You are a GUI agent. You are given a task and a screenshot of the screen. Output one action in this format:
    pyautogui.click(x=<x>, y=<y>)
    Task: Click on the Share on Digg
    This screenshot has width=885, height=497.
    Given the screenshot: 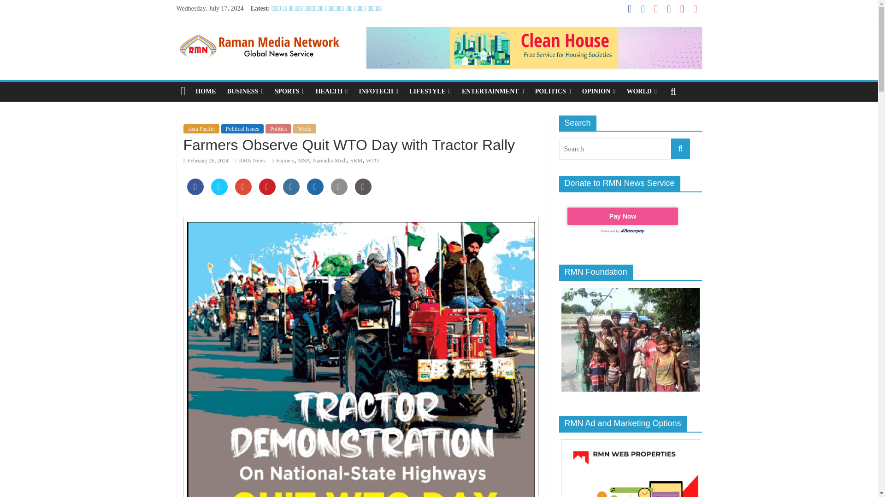 What is the action you would take?
    pyautogui.click(x=315, y=192)
    